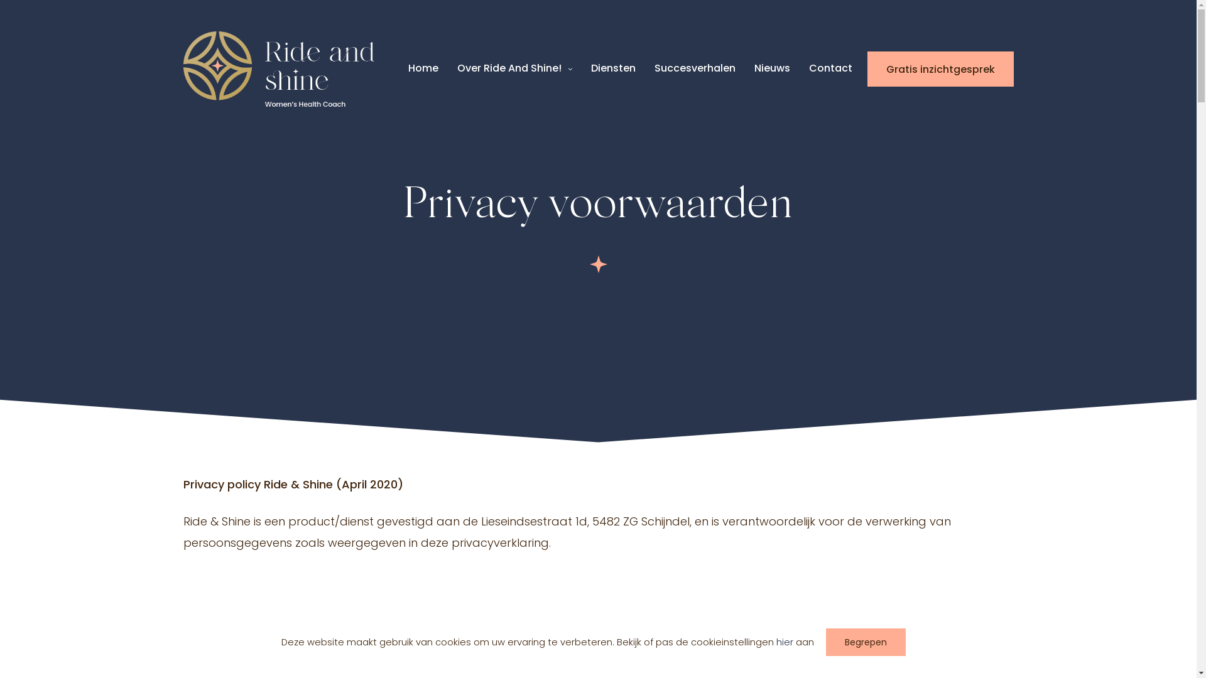 Image resolution: width=1206 pixels, height=678 pixels. Describe the element at coordinates (785, 642) in the screenshot. I see `hier` at that location.